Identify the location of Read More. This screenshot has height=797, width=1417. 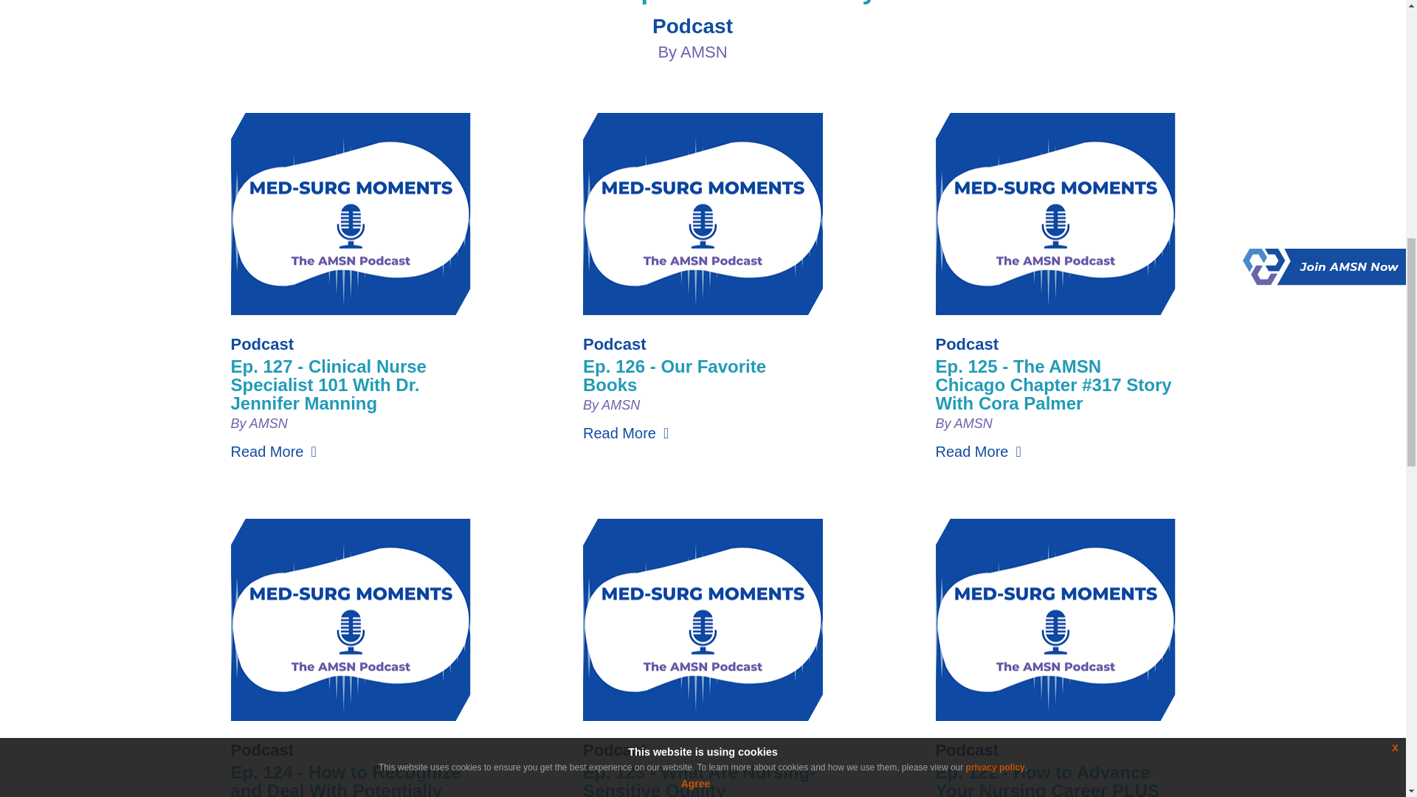
(979, 452).